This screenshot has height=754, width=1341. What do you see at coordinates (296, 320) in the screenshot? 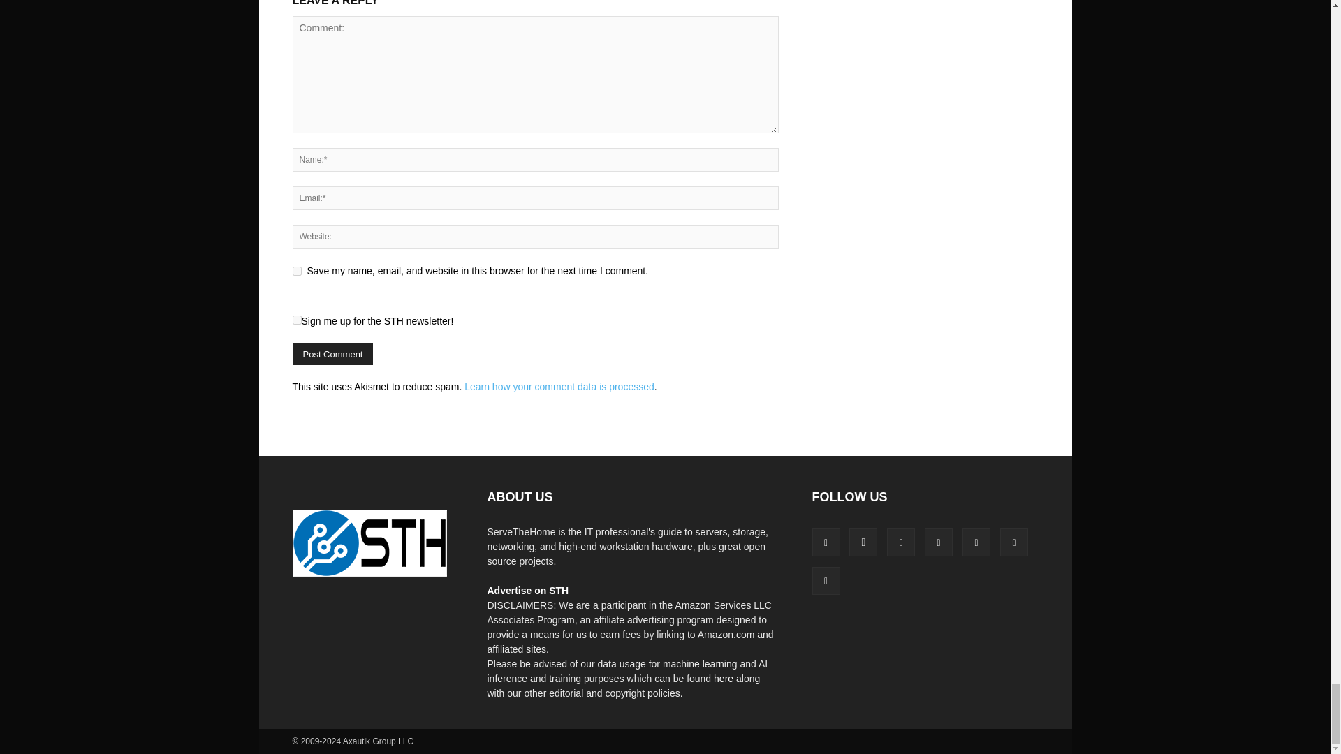
I see `1` at bounding box center [296, 320].